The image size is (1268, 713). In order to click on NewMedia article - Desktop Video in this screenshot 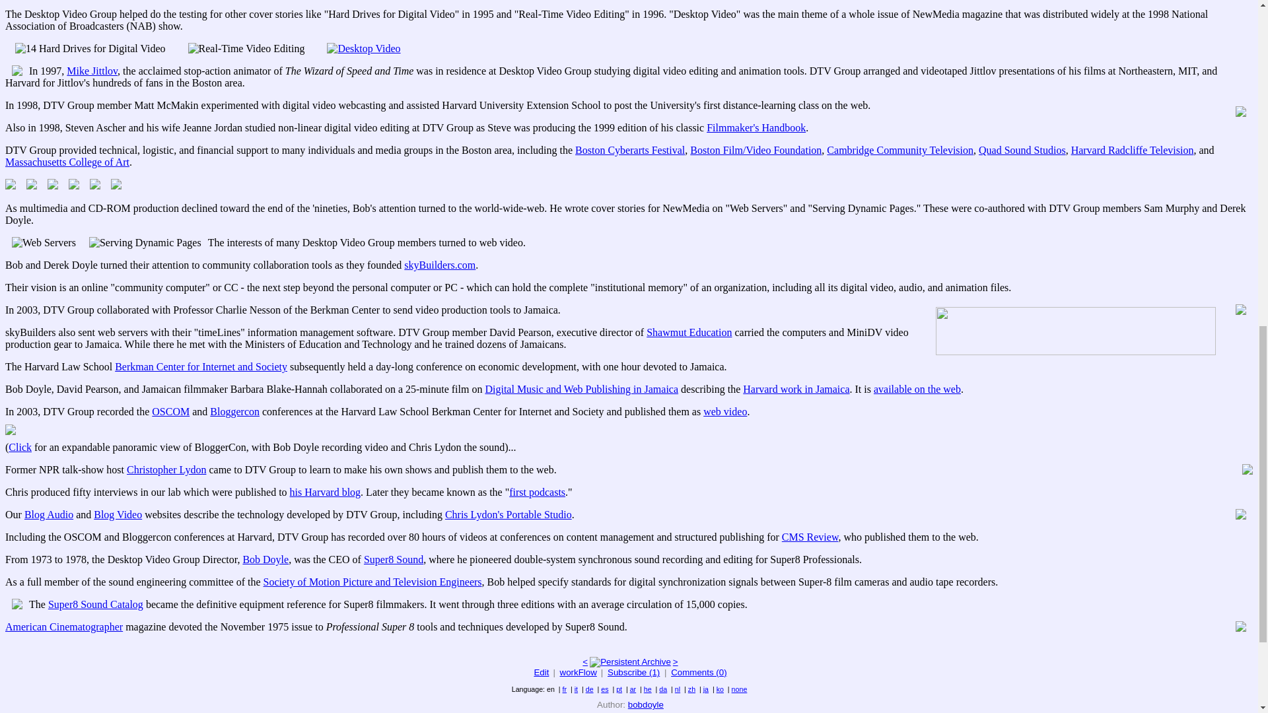, I will do `click(363, 48)`.